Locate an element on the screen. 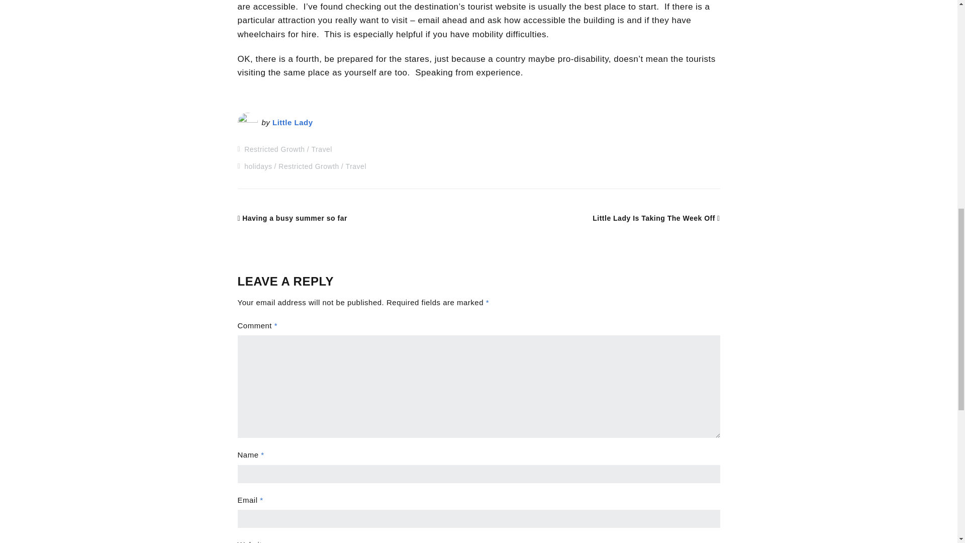 The height and width of the screenshot is (543, 965). holidays is located at coordinates (258, 166).